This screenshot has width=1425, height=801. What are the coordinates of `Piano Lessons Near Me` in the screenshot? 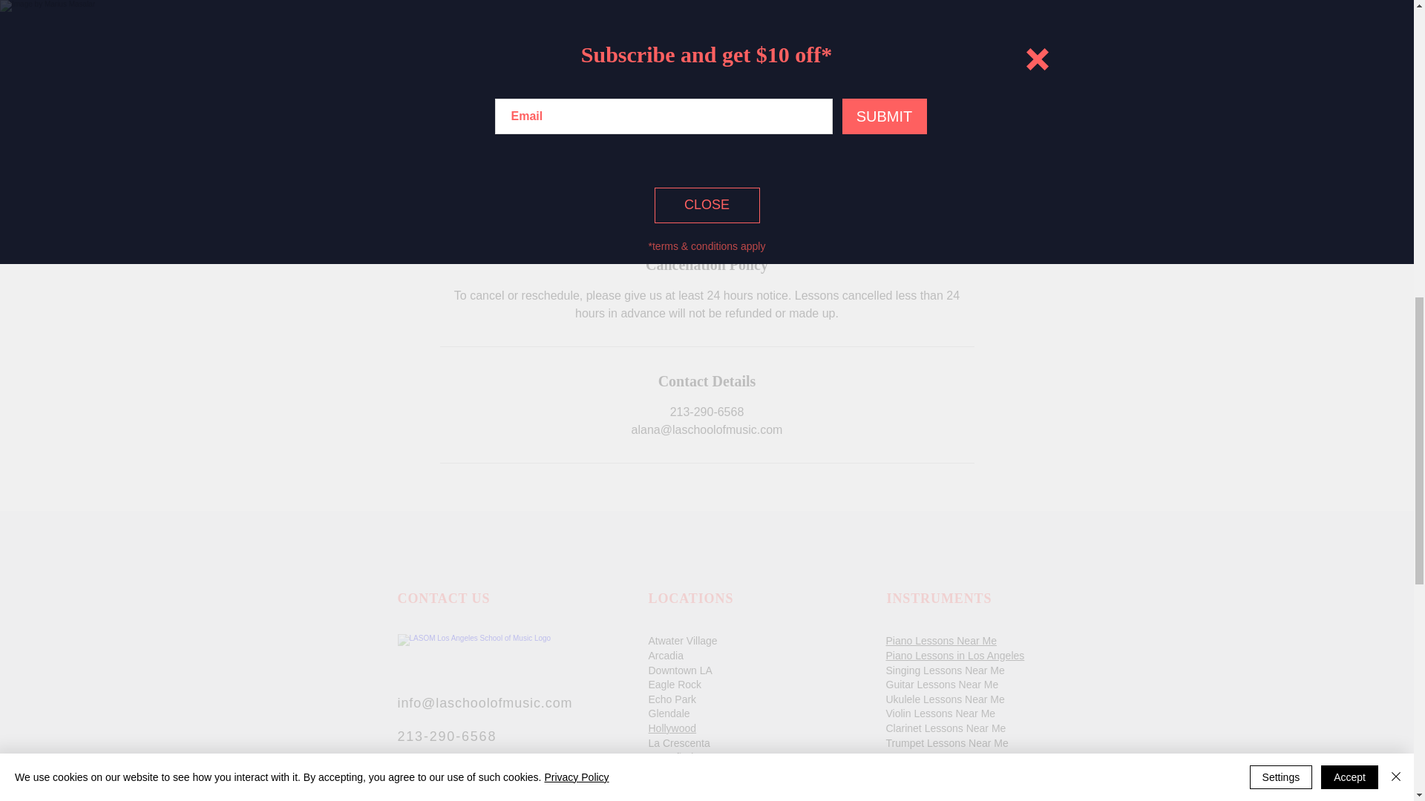 It's located at (941, 641).